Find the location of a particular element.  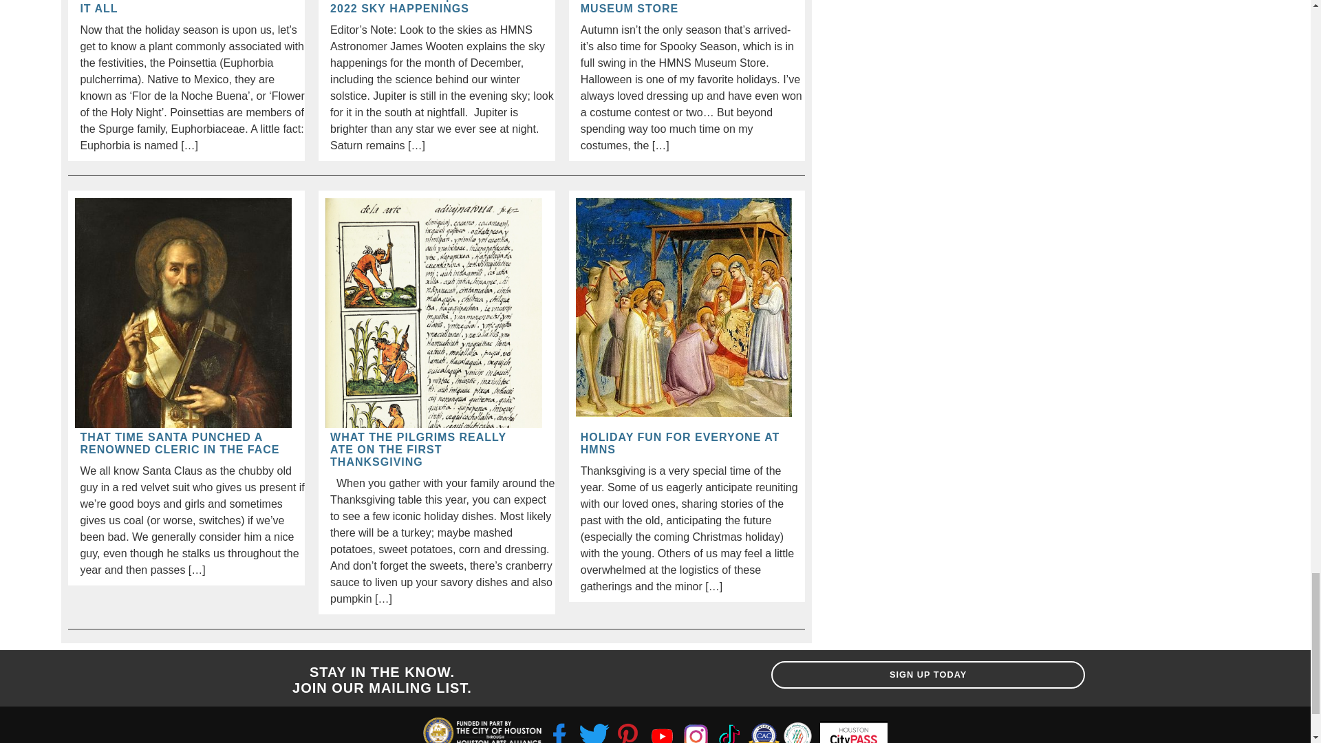

What The Pilgrims Really Ate On The First Thanksgiving is located at coordinates (431, 450).